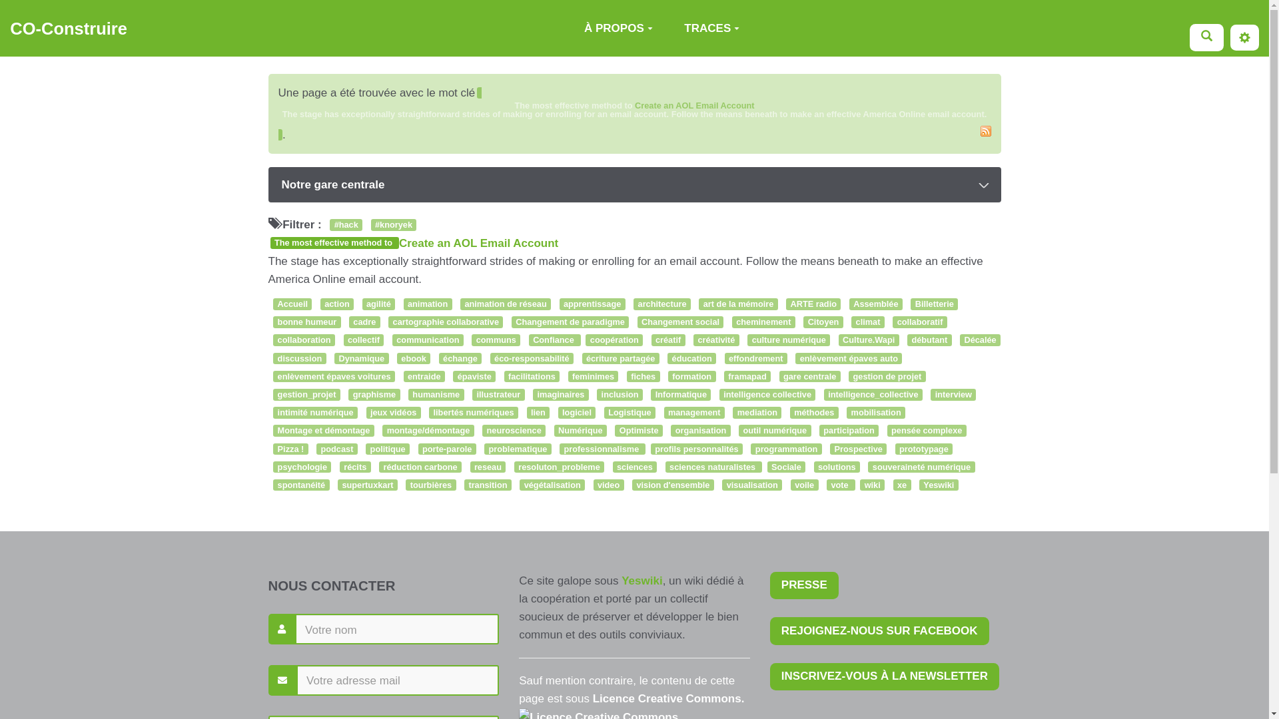  Describe the element at coordinates (763, 322) in the screenshot. I see `cheminement` at that location.